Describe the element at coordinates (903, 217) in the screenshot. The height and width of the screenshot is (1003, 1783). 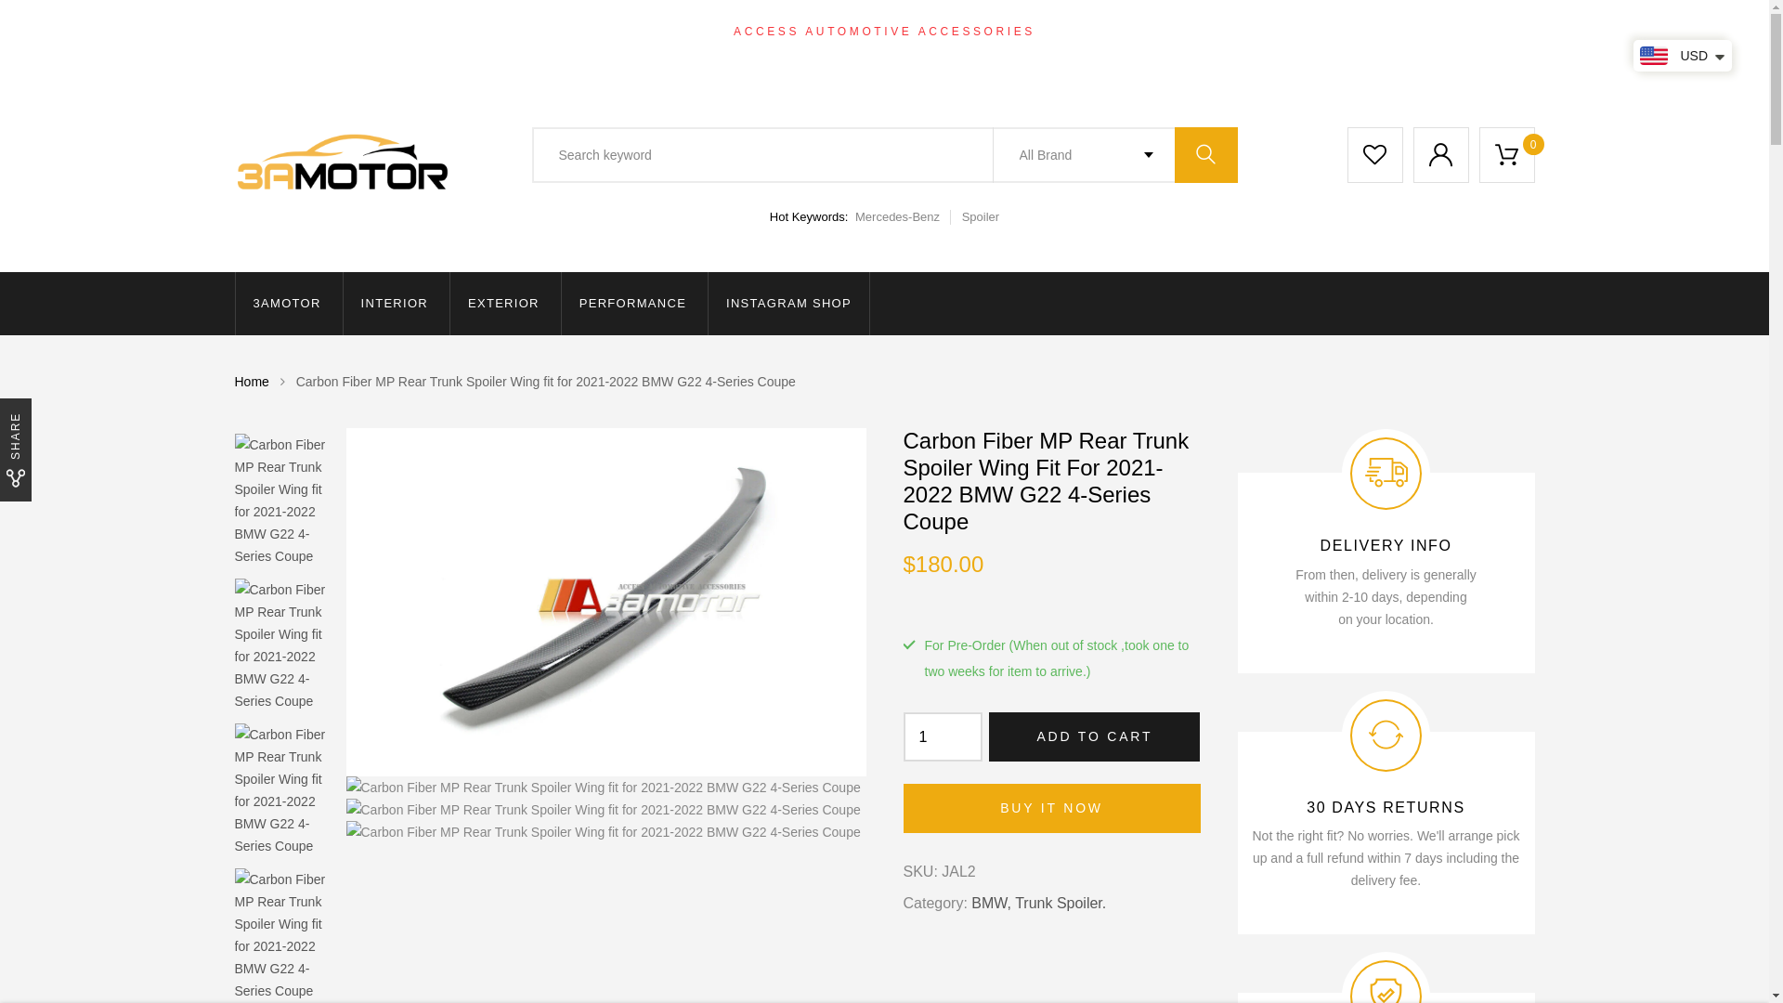
I see `Mercedes-Benz` at that location.